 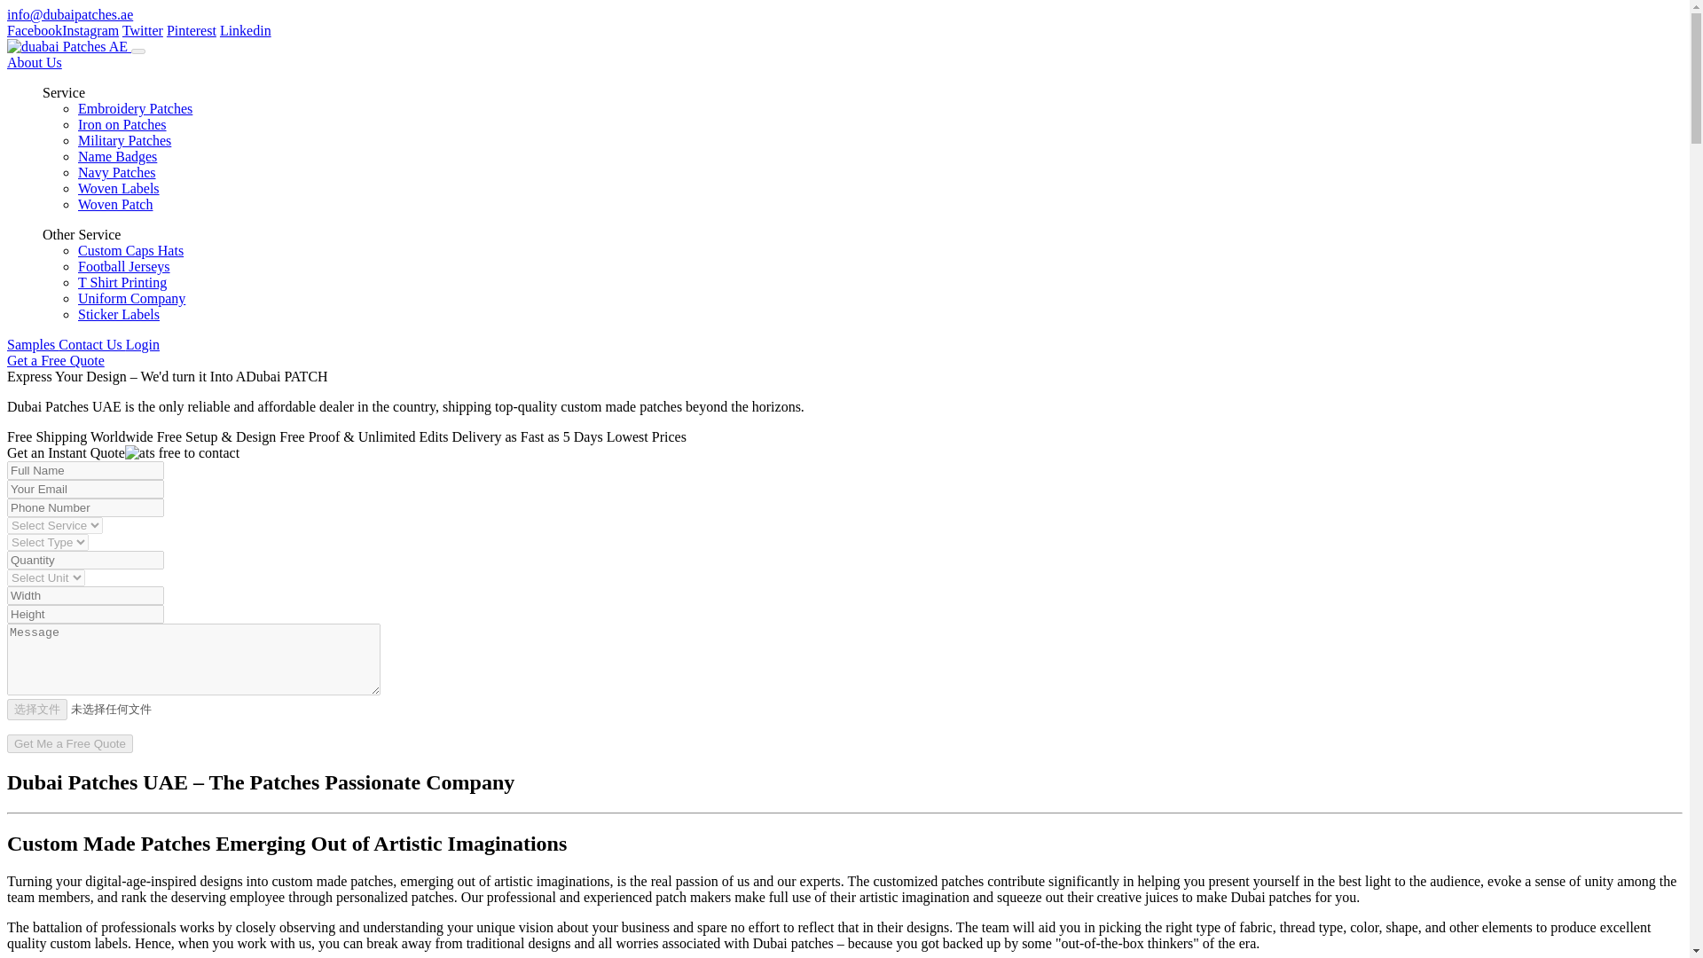 I want to click on Instagram, so click(x=90, y=30).